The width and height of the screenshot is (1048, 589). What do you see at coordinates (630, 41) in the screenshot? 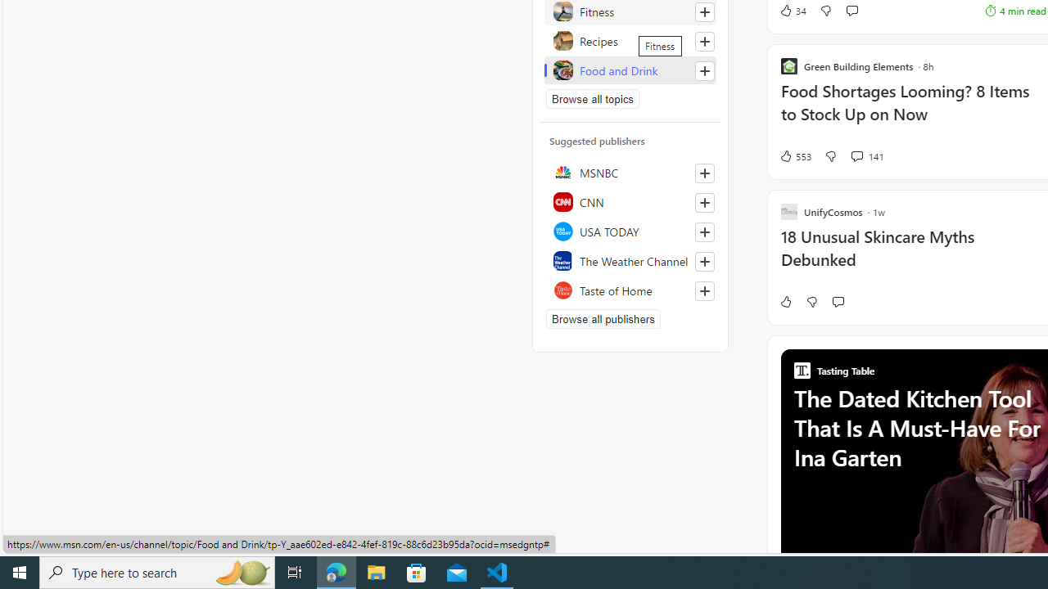
I see `Recipes` at bounding box center [630, 41].